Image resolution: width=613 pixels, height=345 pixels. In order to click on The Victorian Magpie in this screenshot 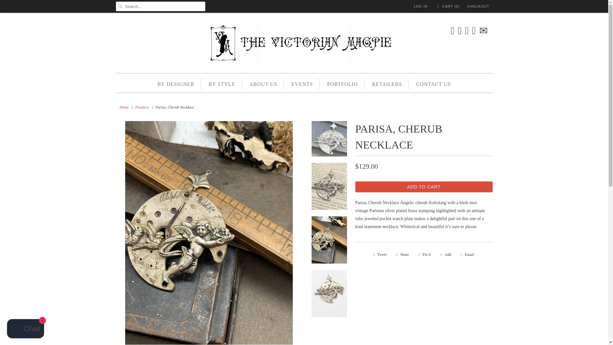, I will do `click(124, 107)`.